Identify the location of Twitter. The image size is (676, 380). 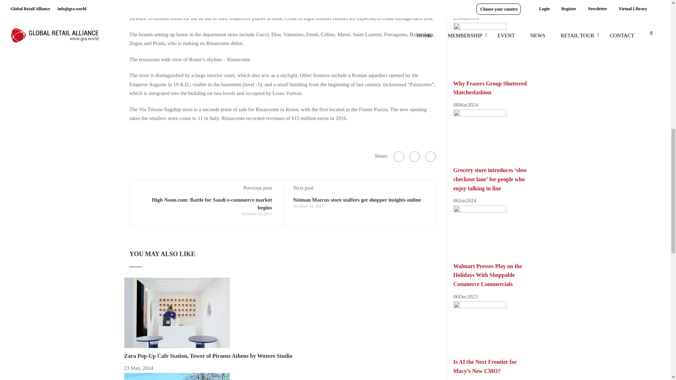
(414, 156).